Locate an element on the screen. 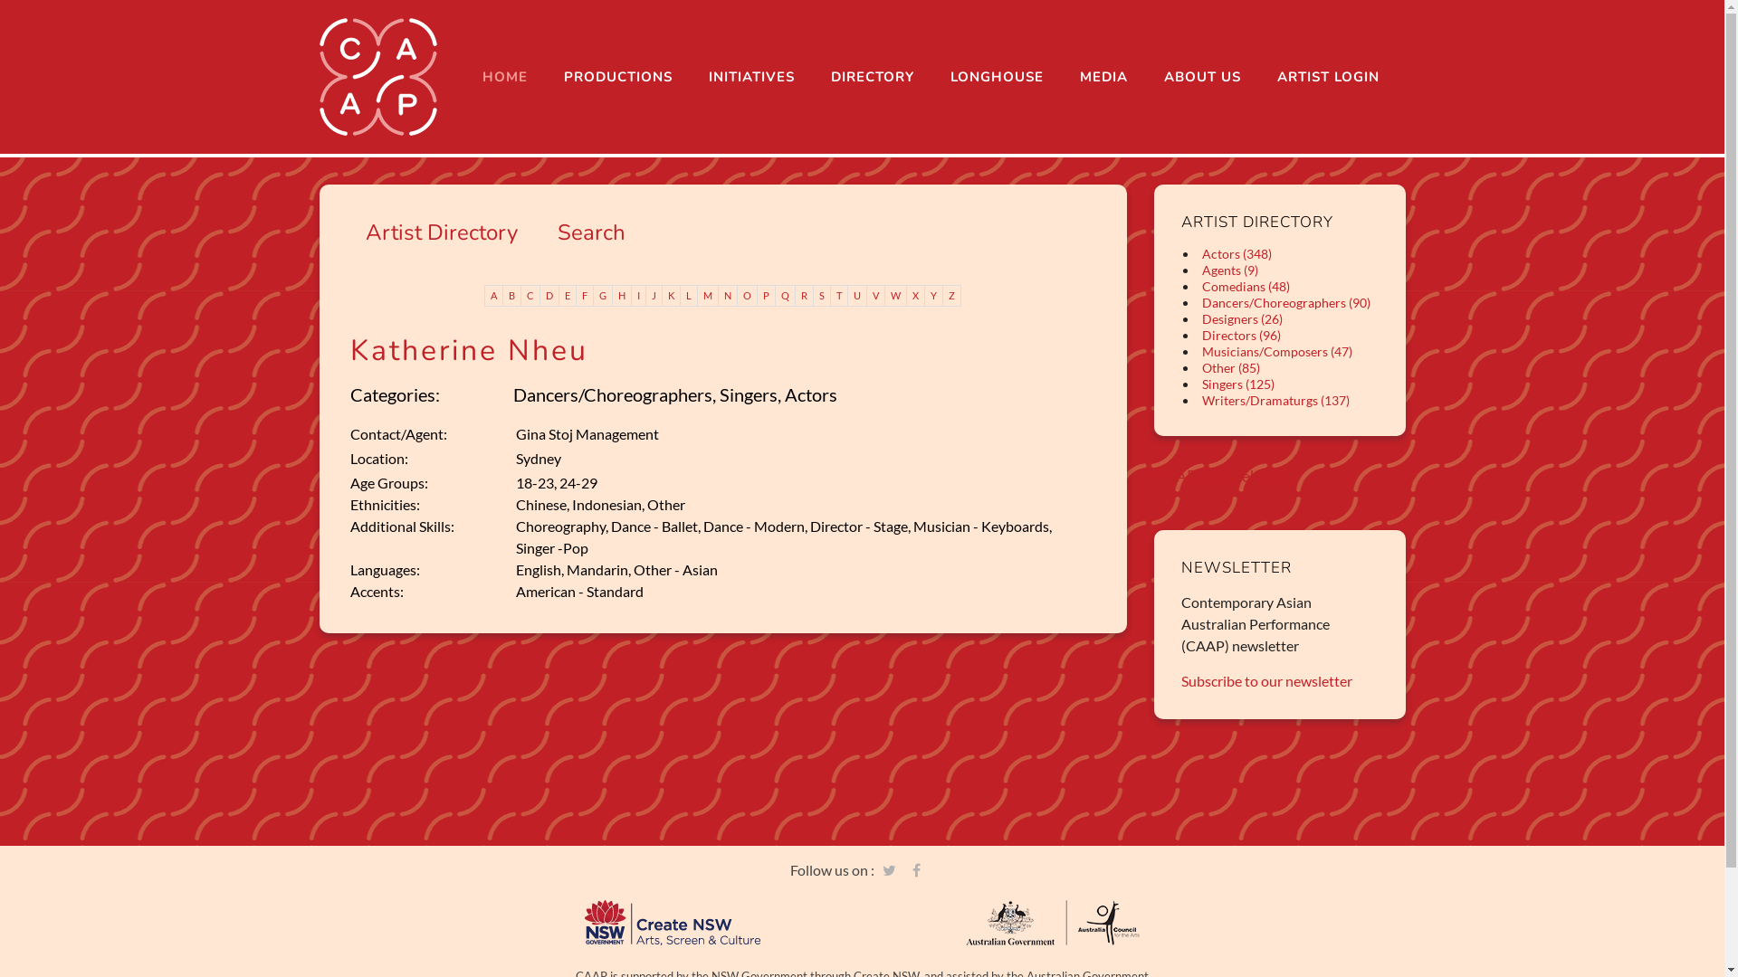 This screenshot has height=977, width=1738. B is located at coordinates (512, 296).